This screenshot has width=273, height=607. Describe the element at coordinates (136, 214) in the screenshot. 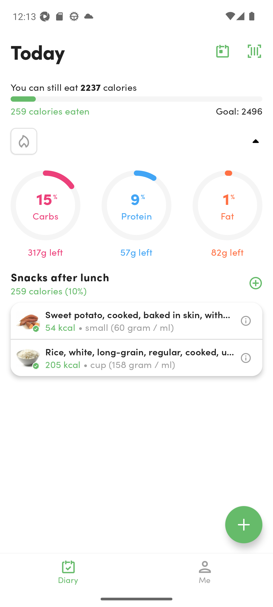

I see `0.09 9 % Protein 57g left` at that location.